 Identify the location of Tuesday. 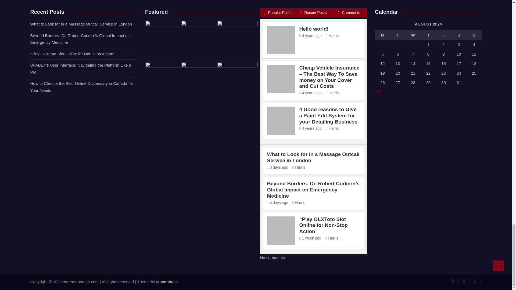
(398, 35).